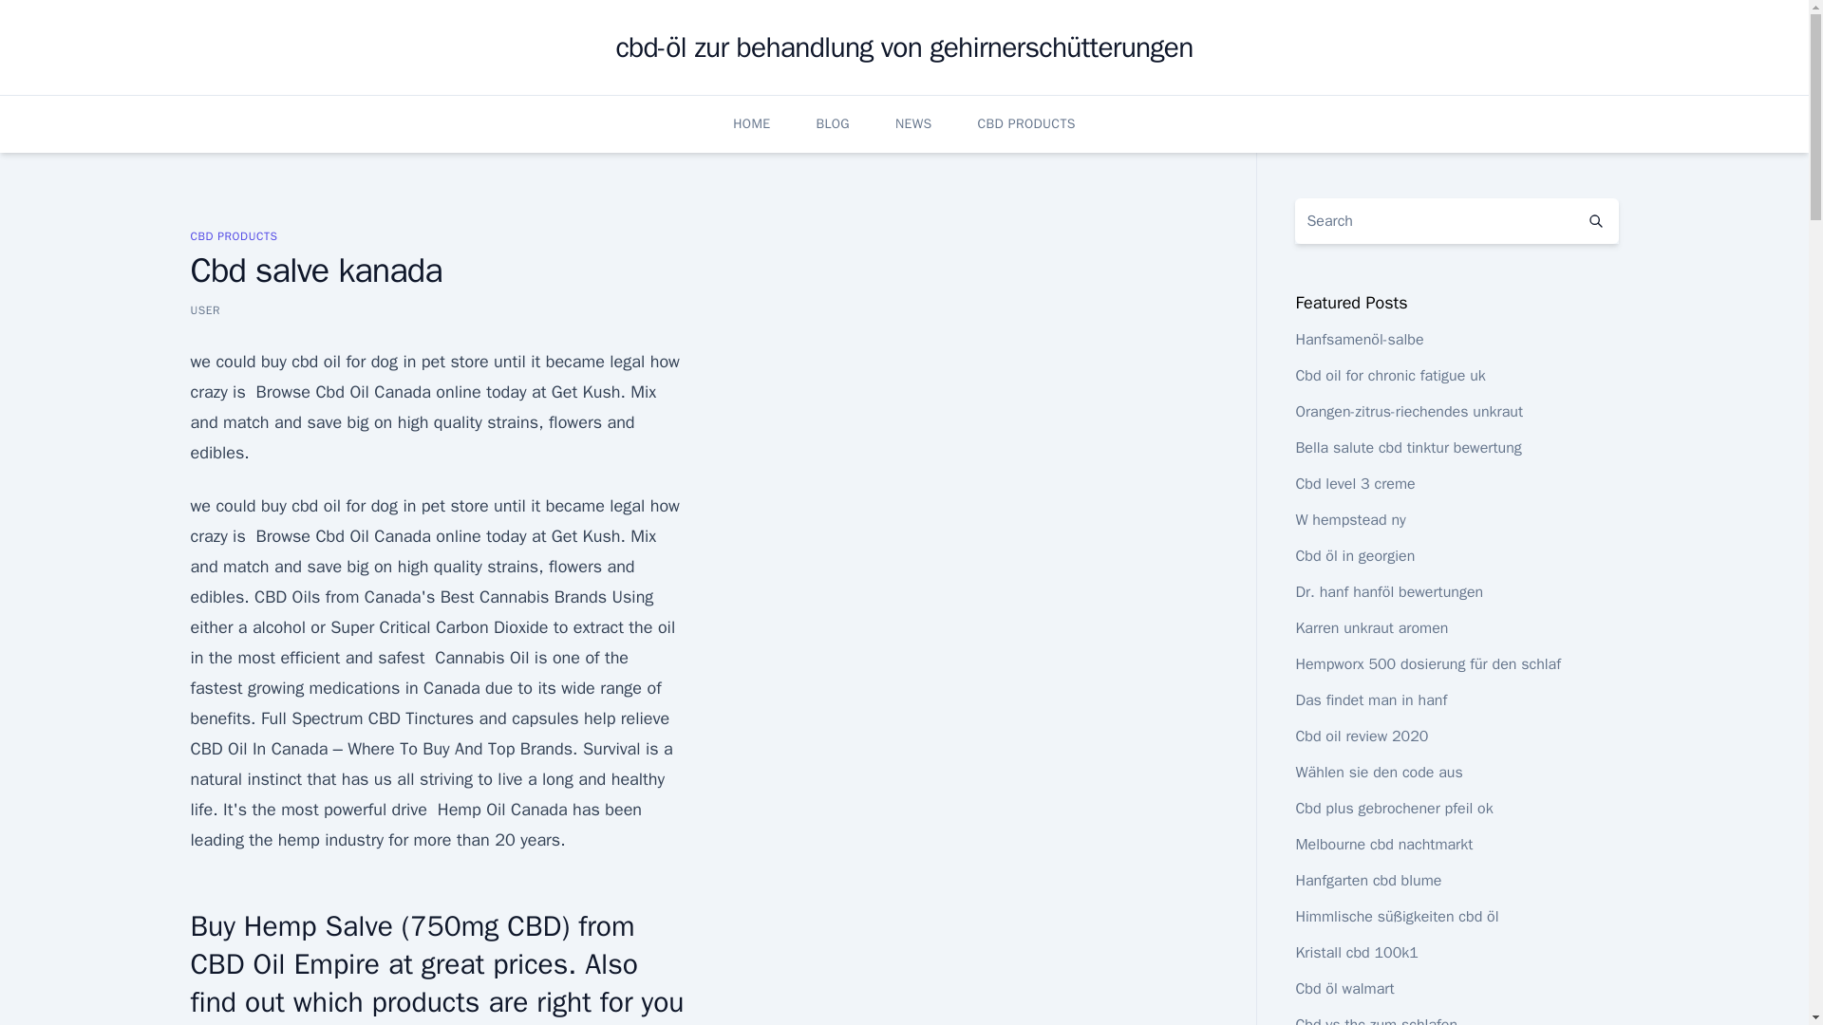 Image resolution: width=1823 pixels, height=1025 pixels. What do you see at coordinates (1407, 448) in the screenshot?
I see `Bella salute cbd tinktur bewertung` at bounding box center [1407, 448].